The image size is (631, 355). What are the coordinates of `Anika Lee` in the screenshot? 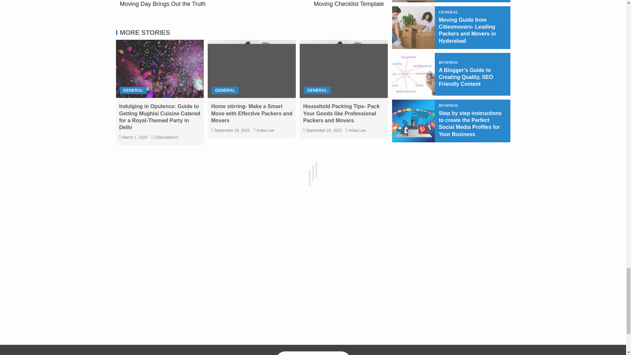 It's located at (357, 130).